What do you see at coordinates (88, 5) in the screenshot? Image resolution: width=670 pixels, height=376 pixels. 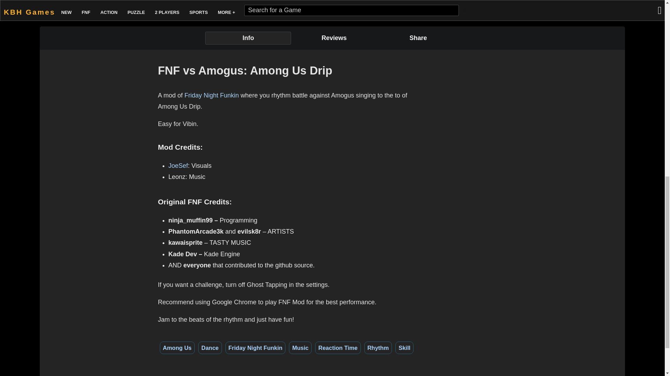 I see `Friday Night Funkin'` at bounding box center [88, 5].